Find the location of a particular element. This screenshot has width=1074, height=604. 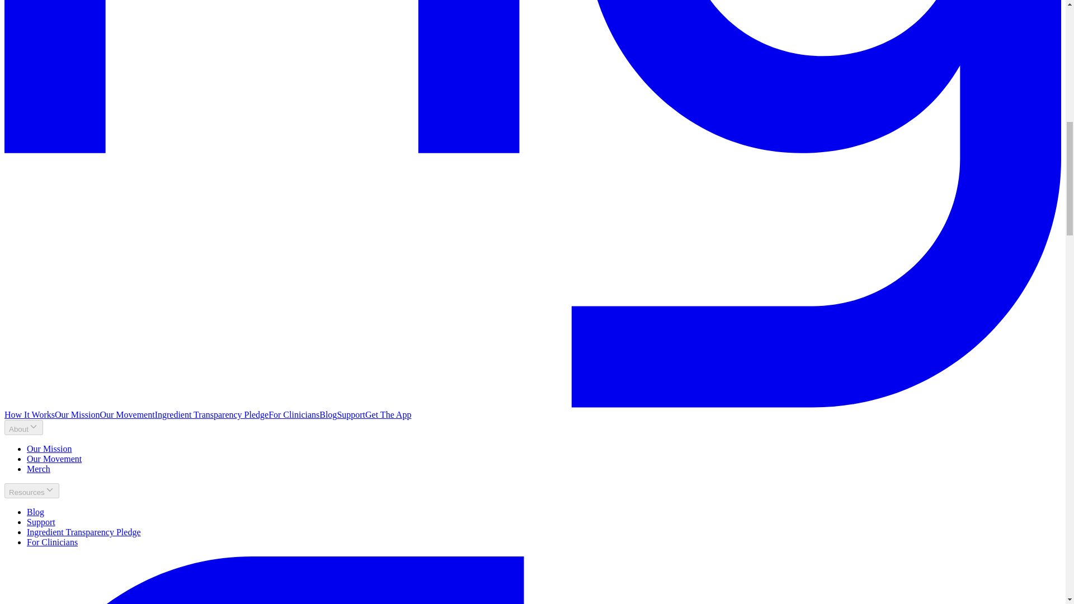

About is located at coordinates (23, 427).